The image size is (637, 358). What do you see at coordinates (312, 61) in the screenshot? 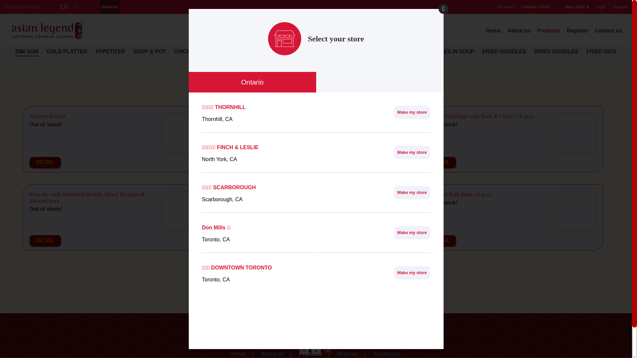
I see `BEVERAGE` at bounding box center [312, 61].